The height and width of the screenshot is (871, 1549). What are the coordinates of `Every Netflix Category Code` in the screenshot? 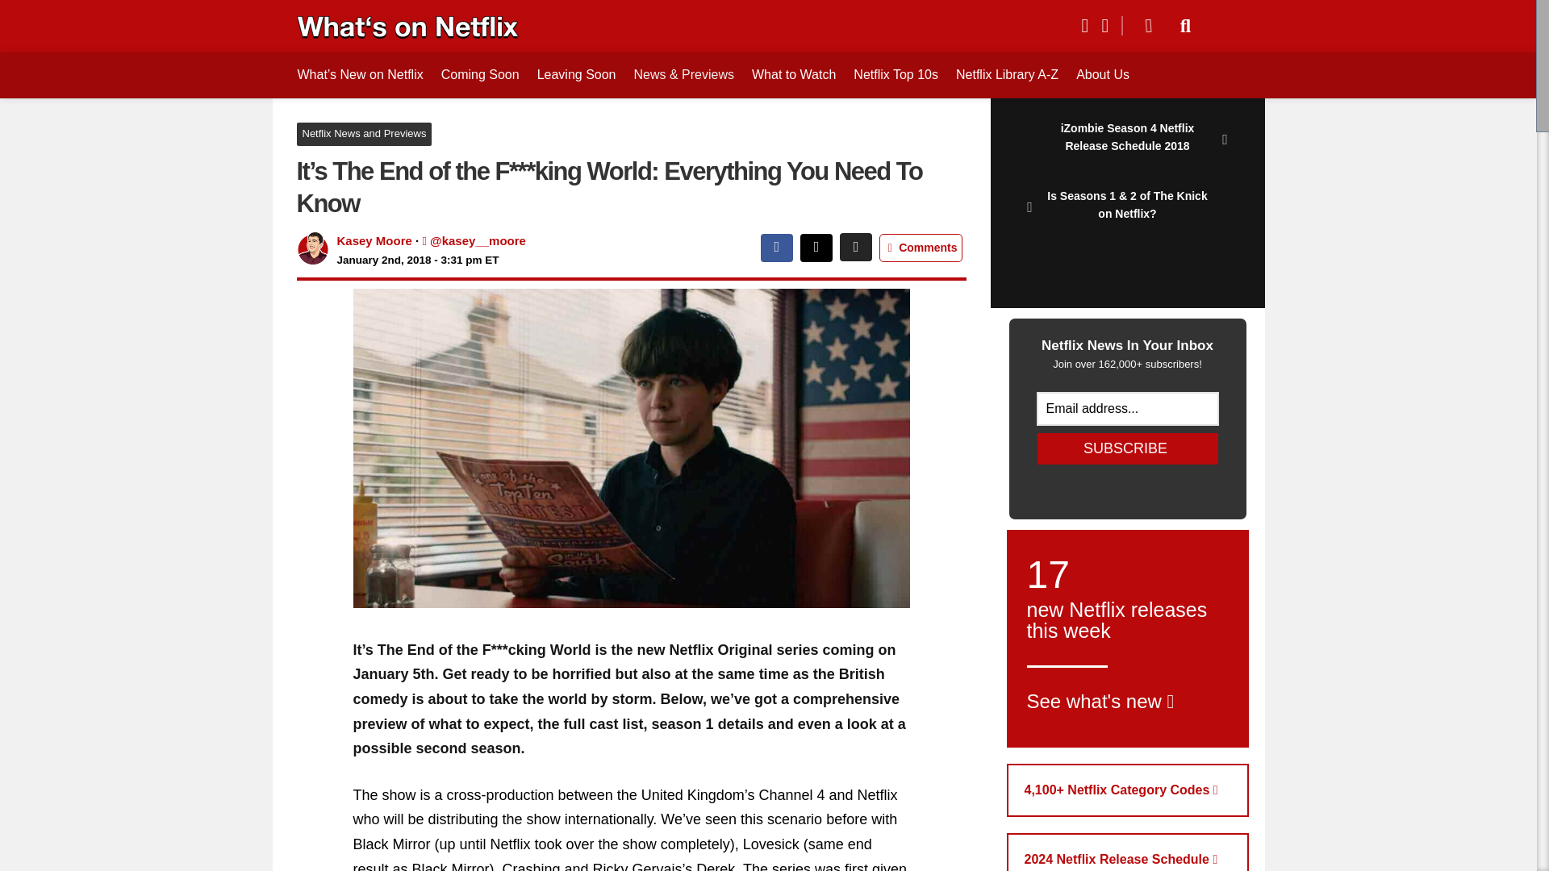 It's located at (1128, 638).